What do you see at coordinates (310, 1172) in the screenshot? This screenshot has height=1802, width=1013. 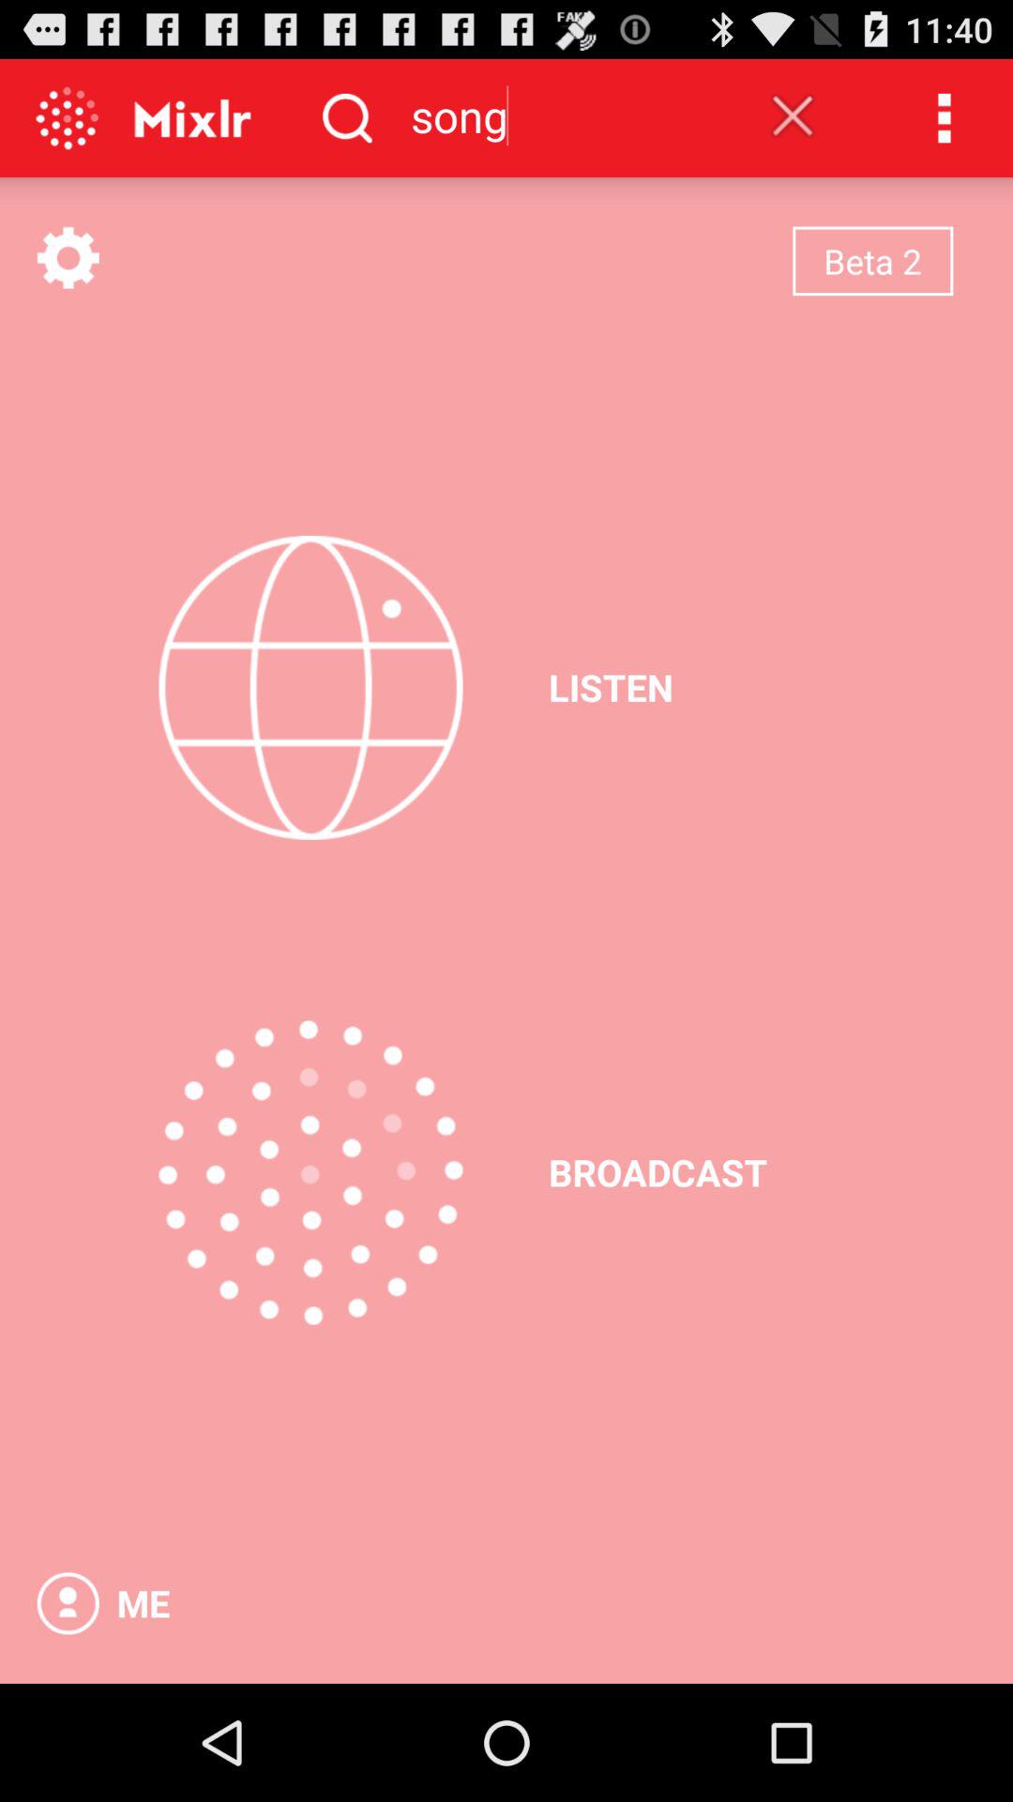 I see `tap the app next to broadcast icon` at bounding box center [310, 1172].